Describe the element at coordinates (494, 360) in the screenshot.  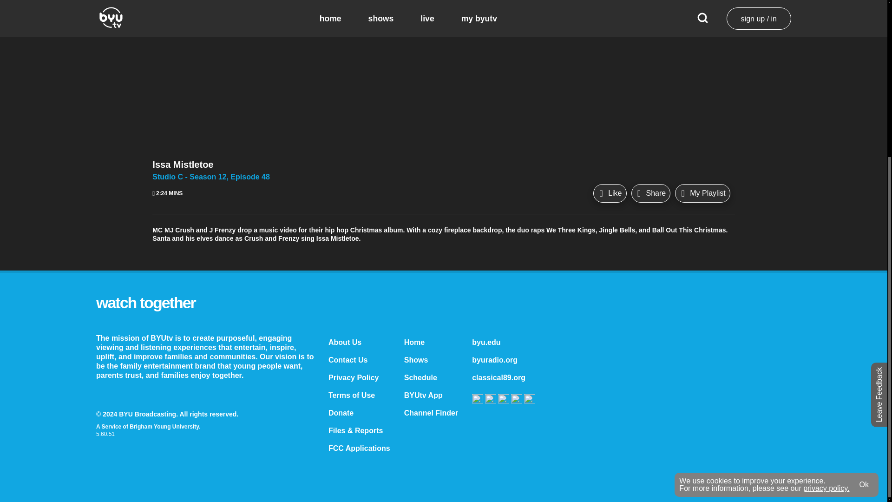
I see `byuradio.org` at that location.